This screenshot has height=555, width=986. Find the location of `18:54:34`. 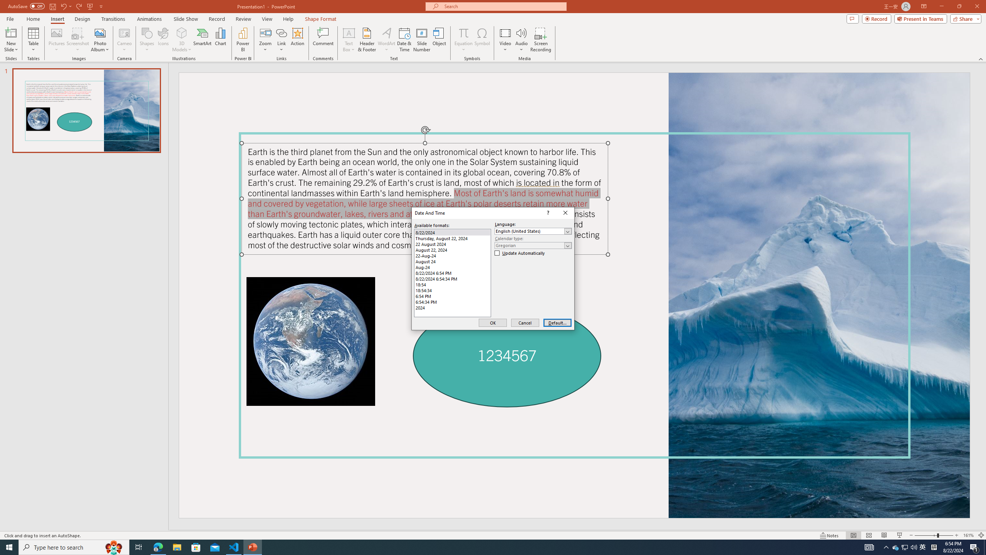

18:54:34 is located at coordinates (452, 290).